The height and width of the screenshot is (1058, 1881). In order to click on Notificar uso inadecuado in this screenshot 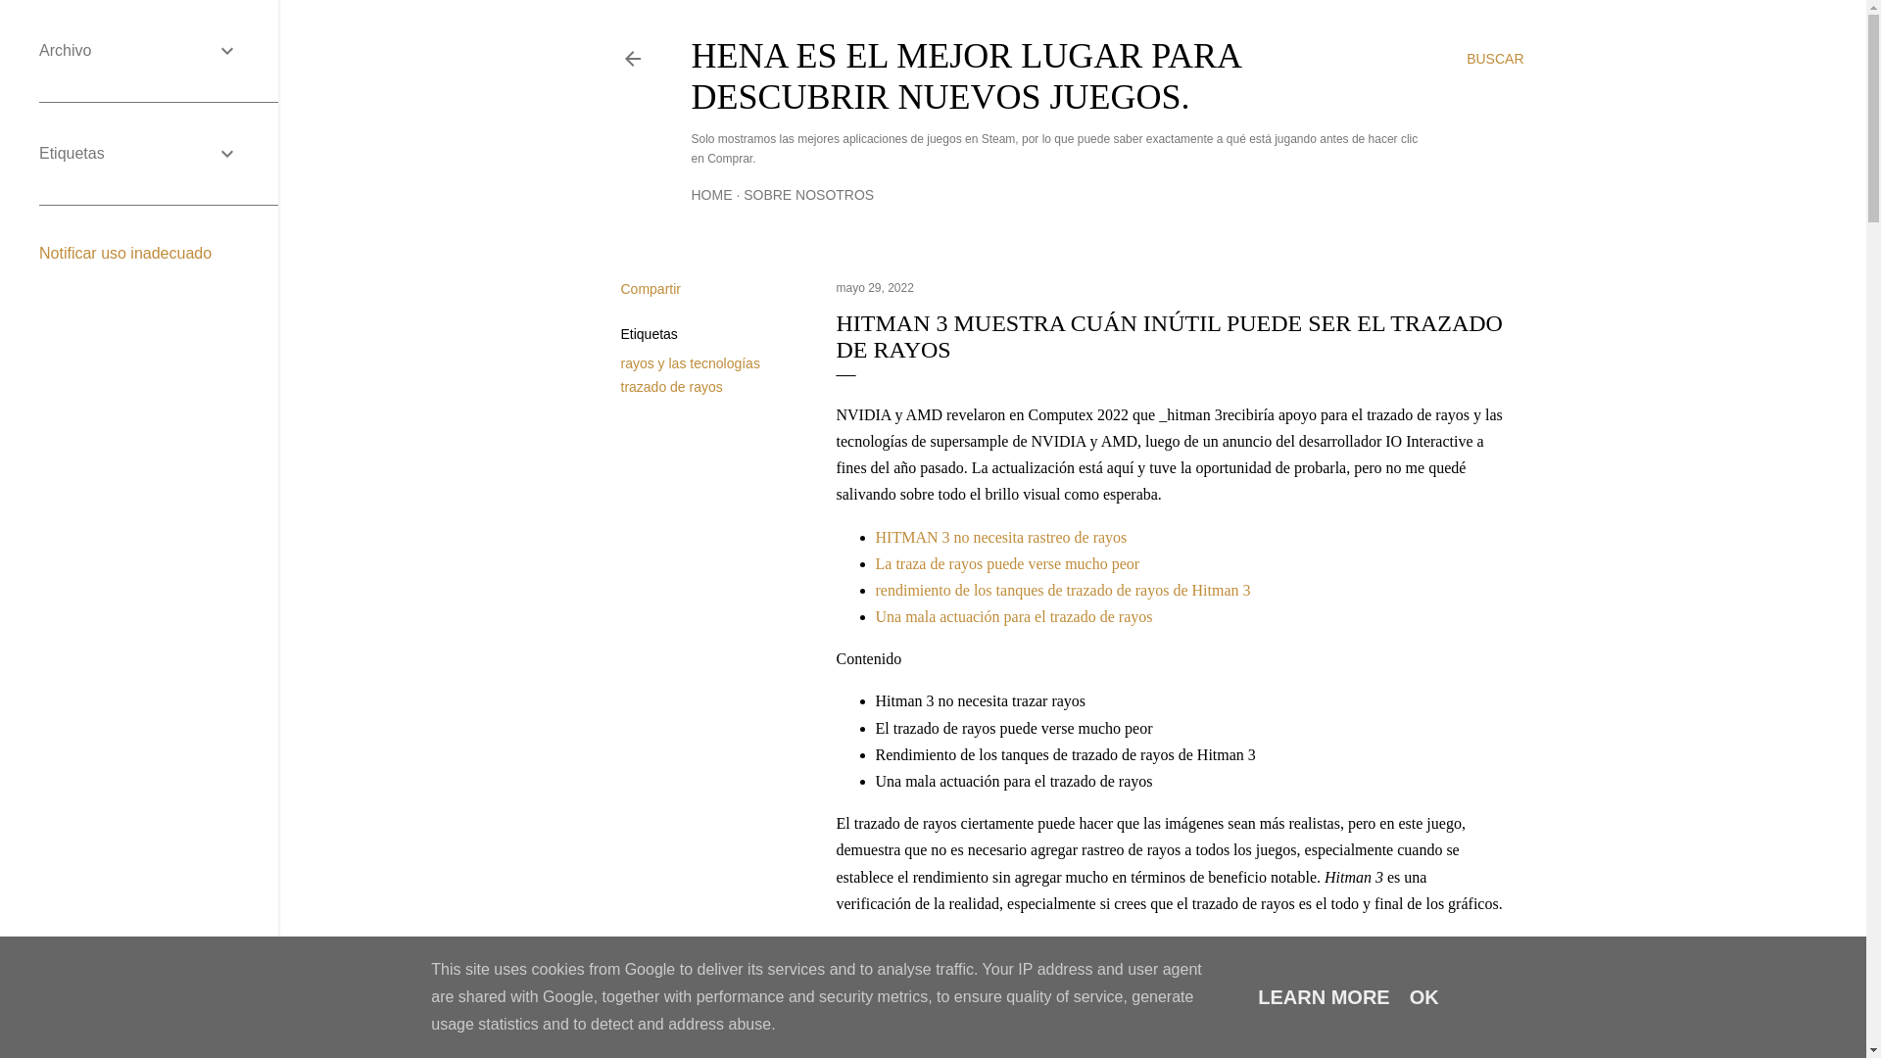, I will do `click(125, 253)`.